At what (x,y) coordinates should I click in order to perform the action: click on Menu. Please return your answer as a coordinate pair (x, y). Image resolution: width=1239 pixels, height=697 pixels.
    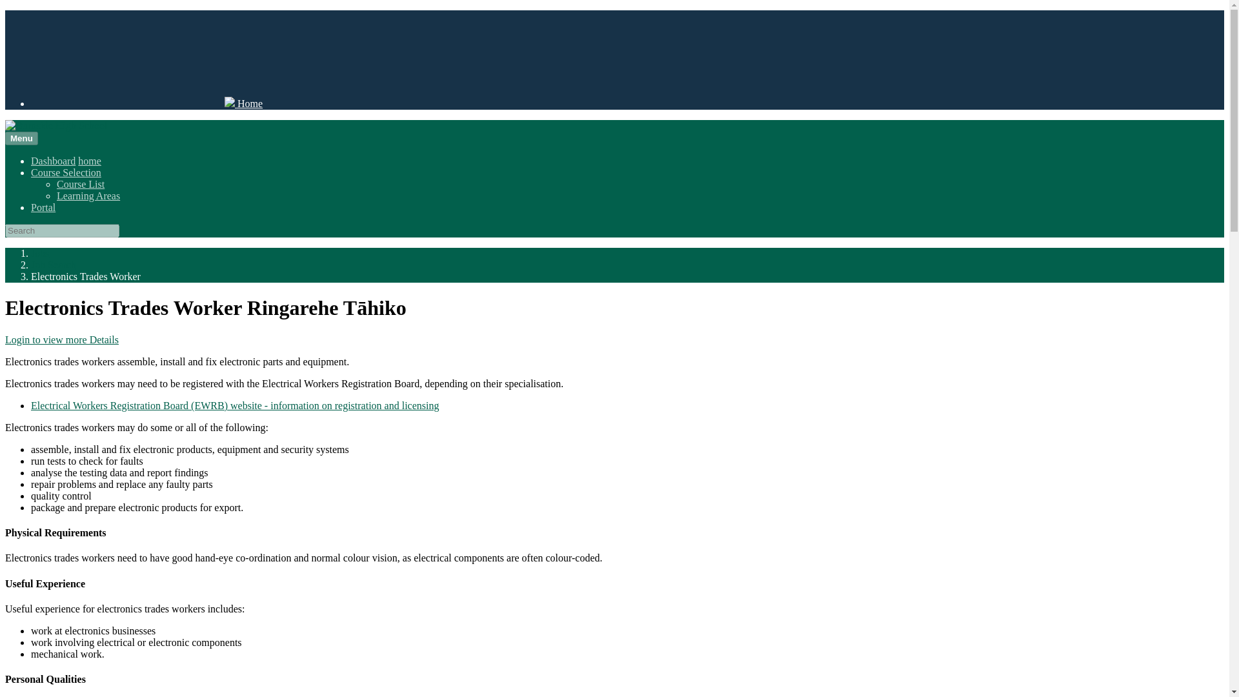
    Looking at the image, I should click on (21, 138).